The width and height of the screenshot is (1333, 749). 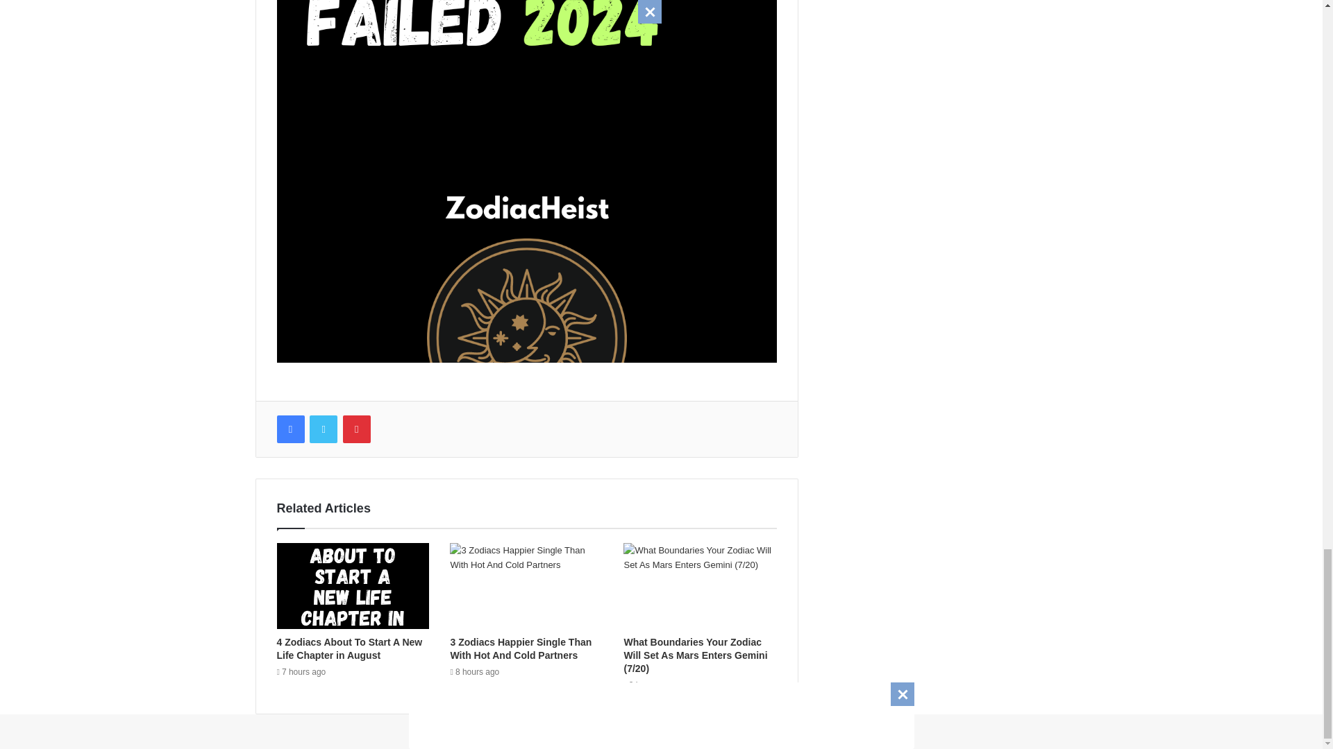 I want to click on Twitter, so click(x=323, y=429).